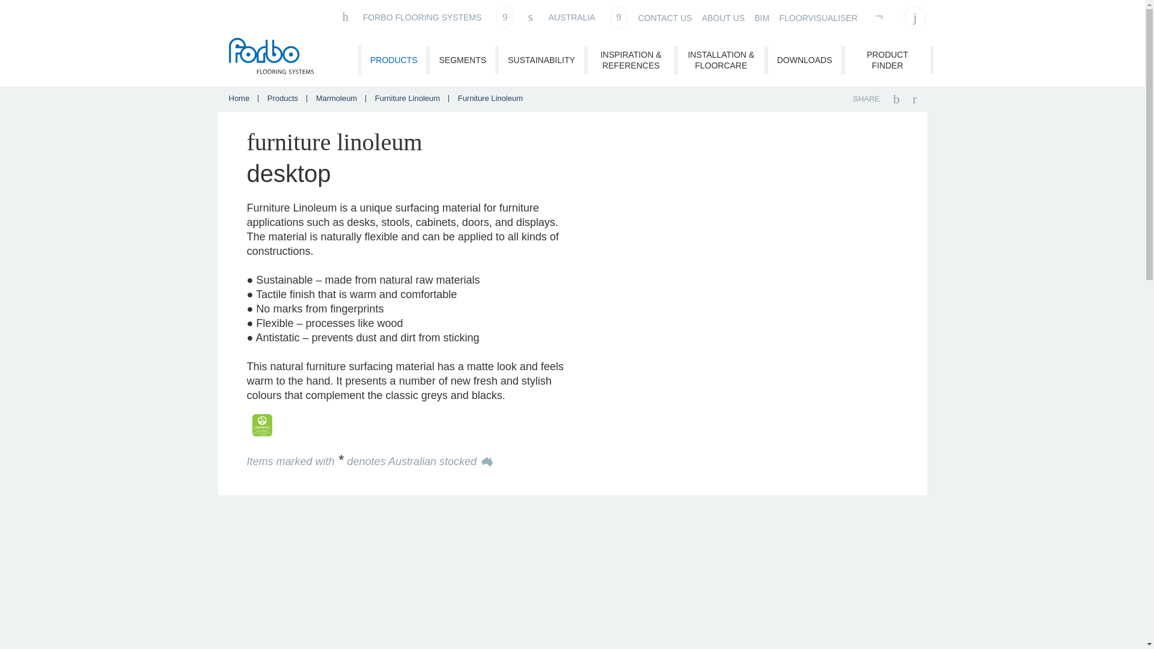 This screenshot has height=649, width=1154. I want to click on Forbo Flooring, so click(273, 58).